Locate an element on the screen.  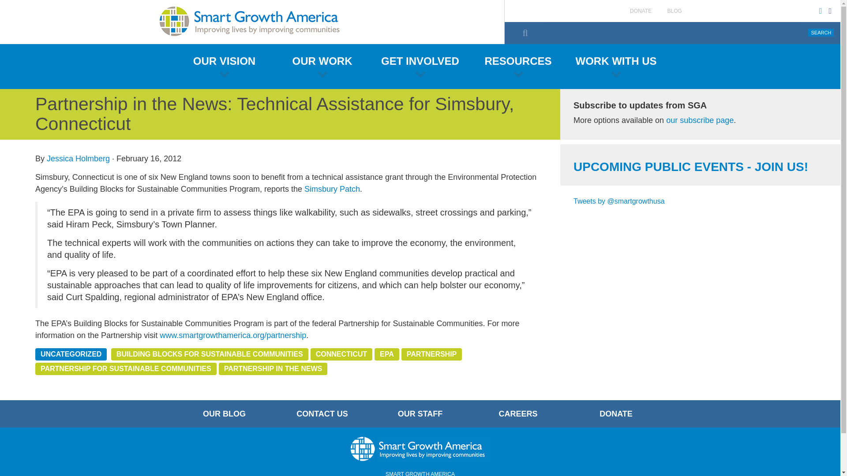
Facebook is located at coordinates (830, 11).